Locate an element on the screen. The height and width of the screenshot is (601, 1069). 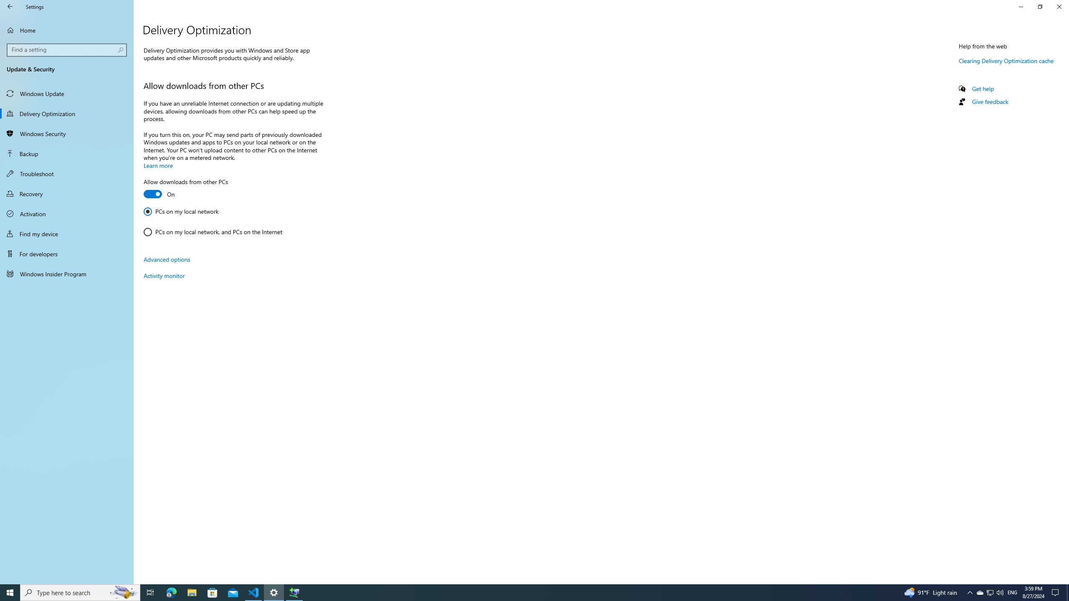
Windows Insider Program is located at coordinates (67, 274).